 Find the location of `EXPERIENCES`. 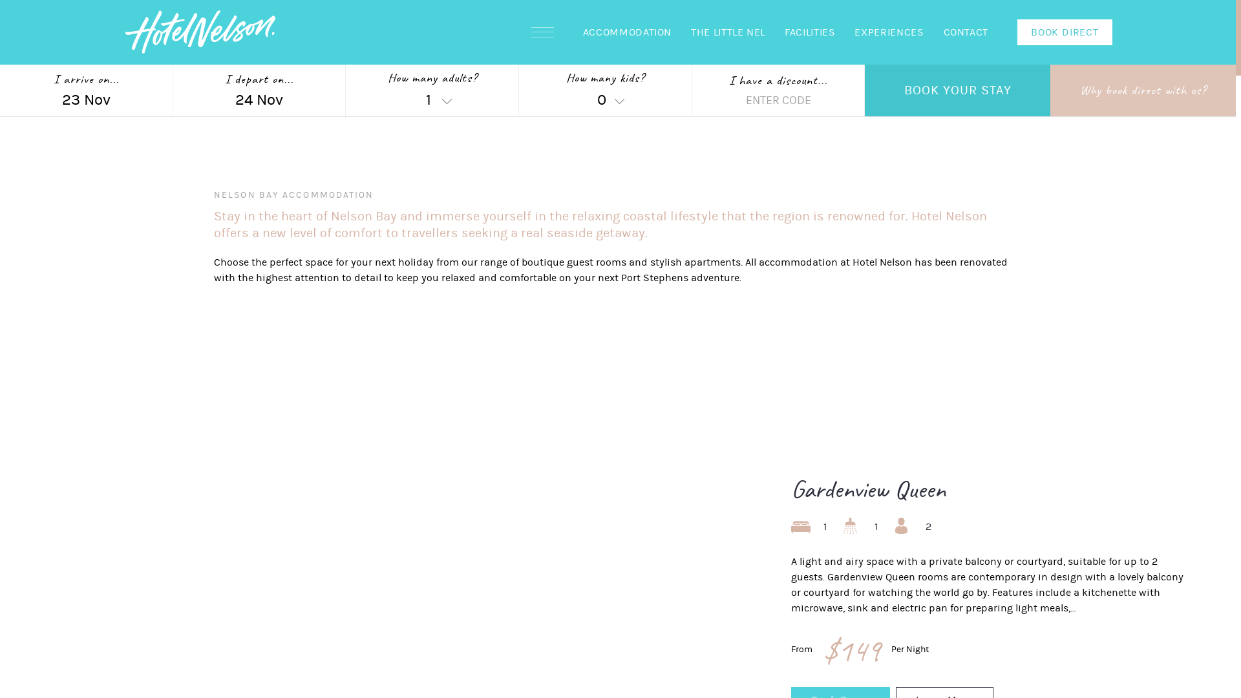

EXPERIENCES is located at coordinates (889, 32).